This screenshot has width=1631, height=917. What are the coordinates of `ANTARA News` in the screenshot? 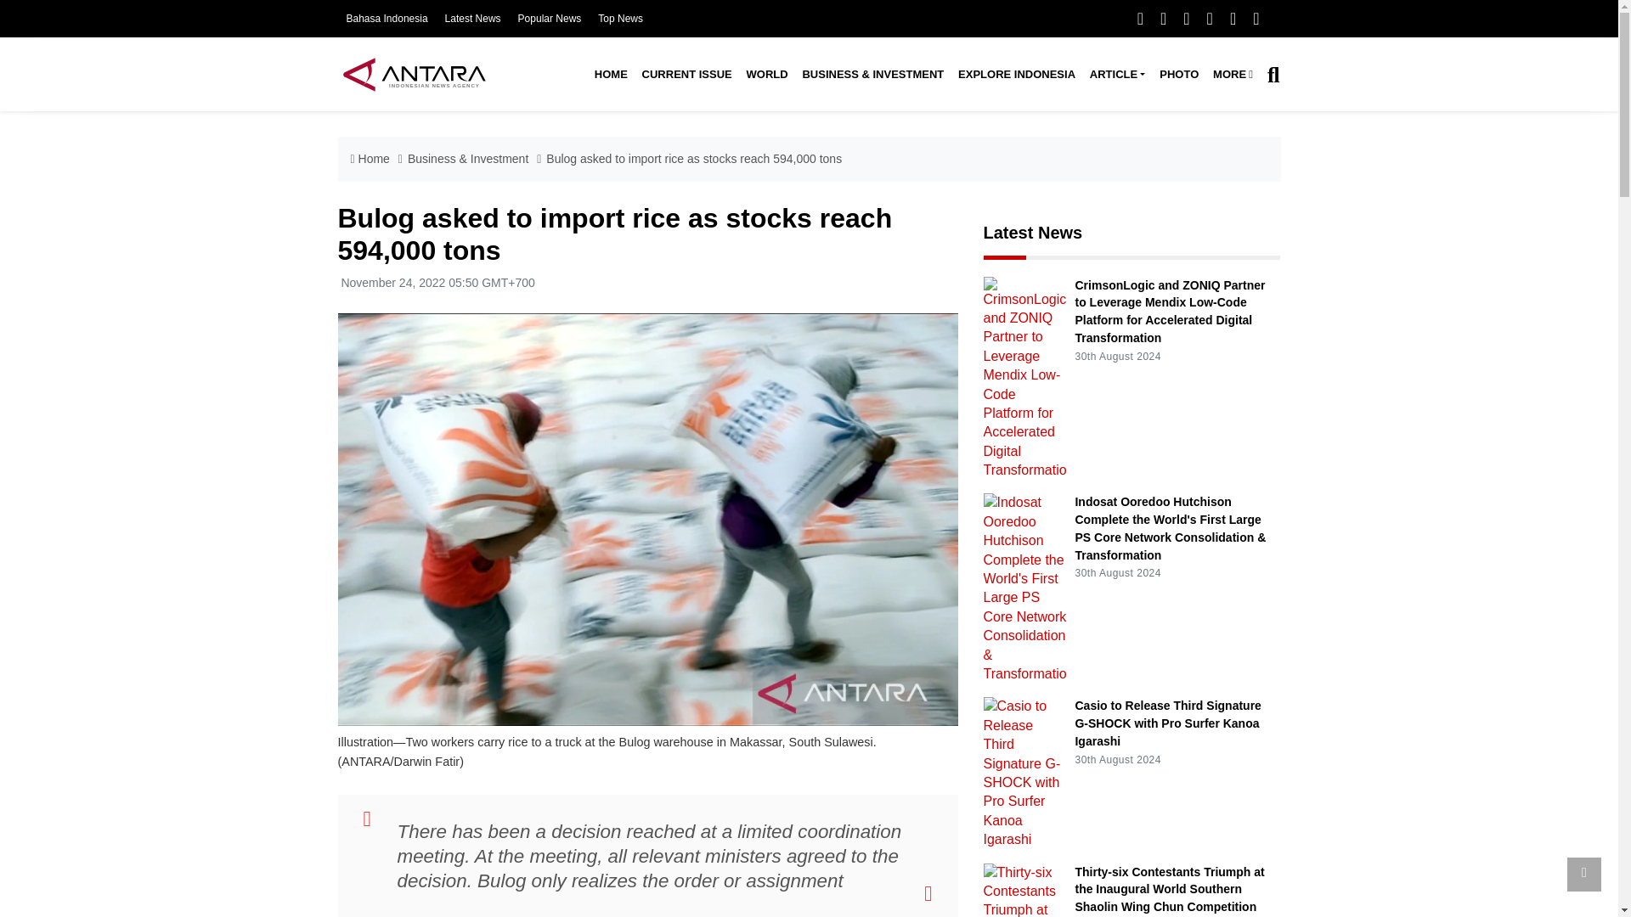 It's located at (414, 74).